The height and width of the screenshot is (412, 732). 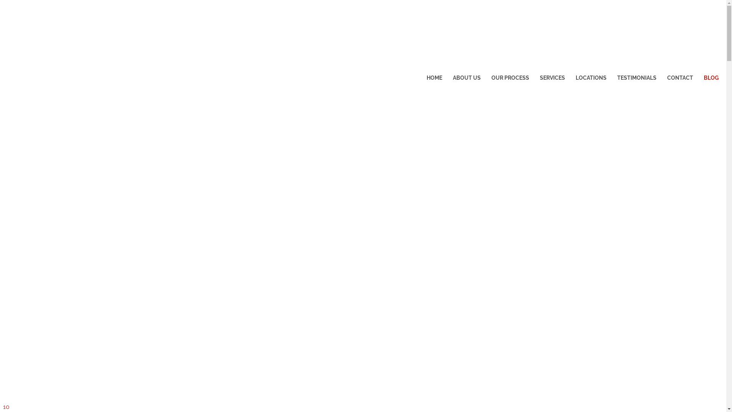 I want to click on CONTACT, so click(x=680, y=78).